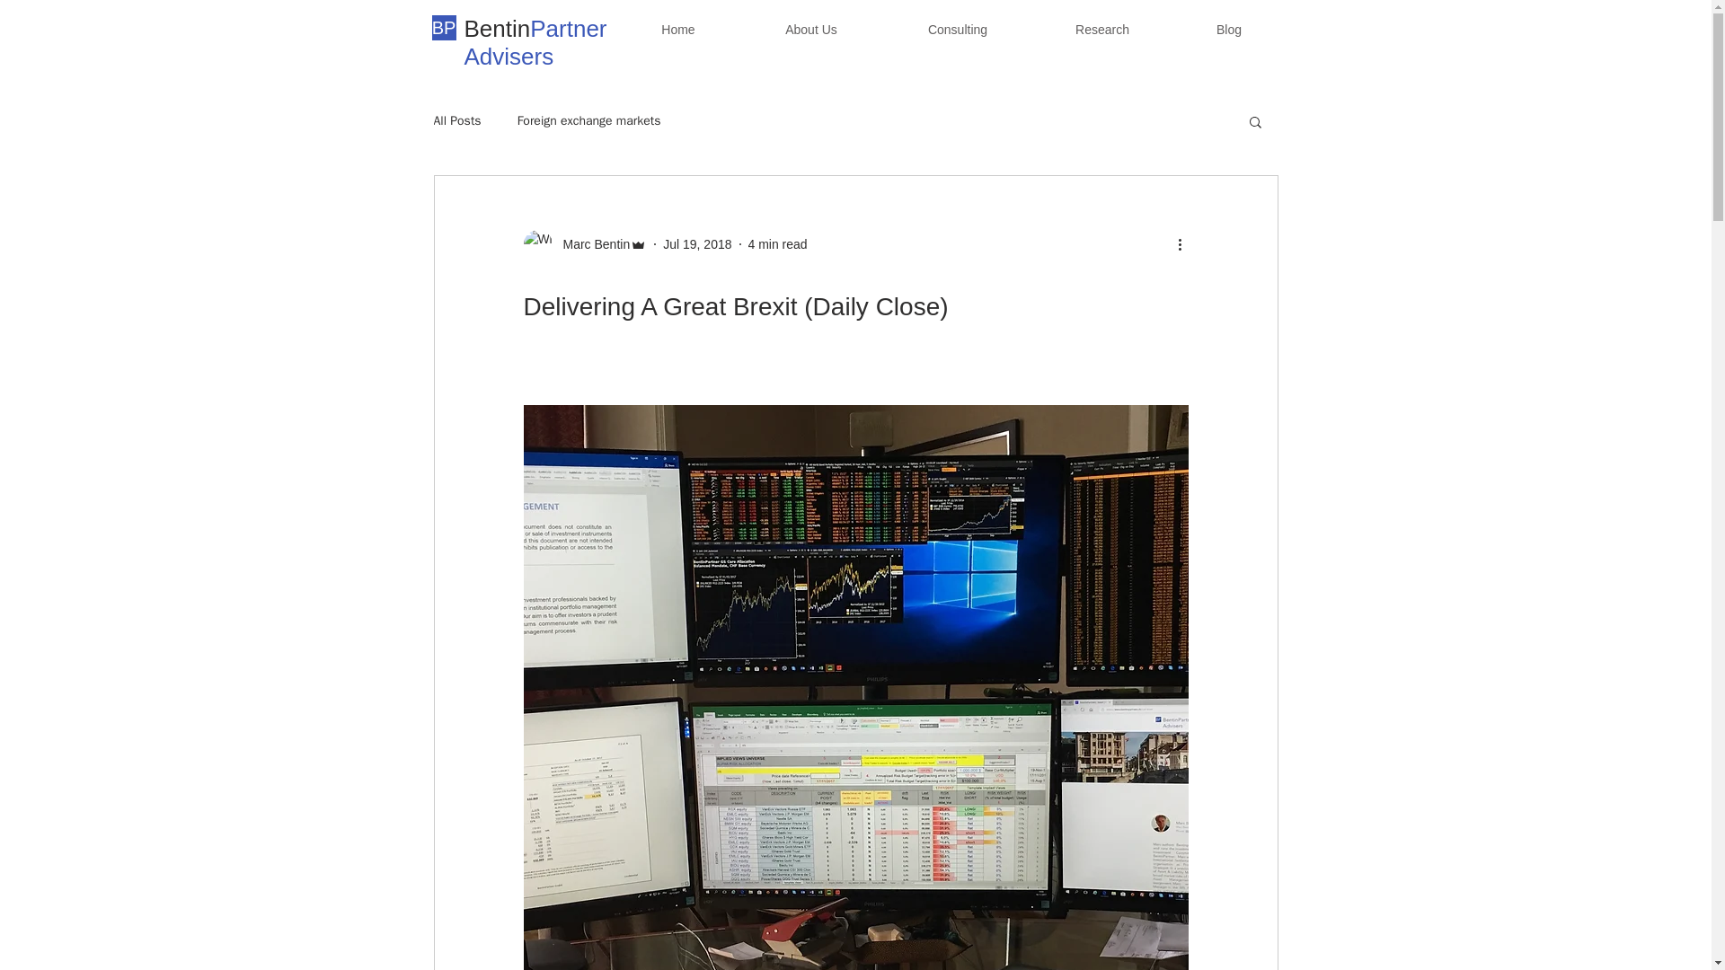 The width and height of the screenshot is (1725, 970). What do you see at coordinates (1227, 31) in the screenshot?
I see `Blog` at bounding box center [1227, 31].